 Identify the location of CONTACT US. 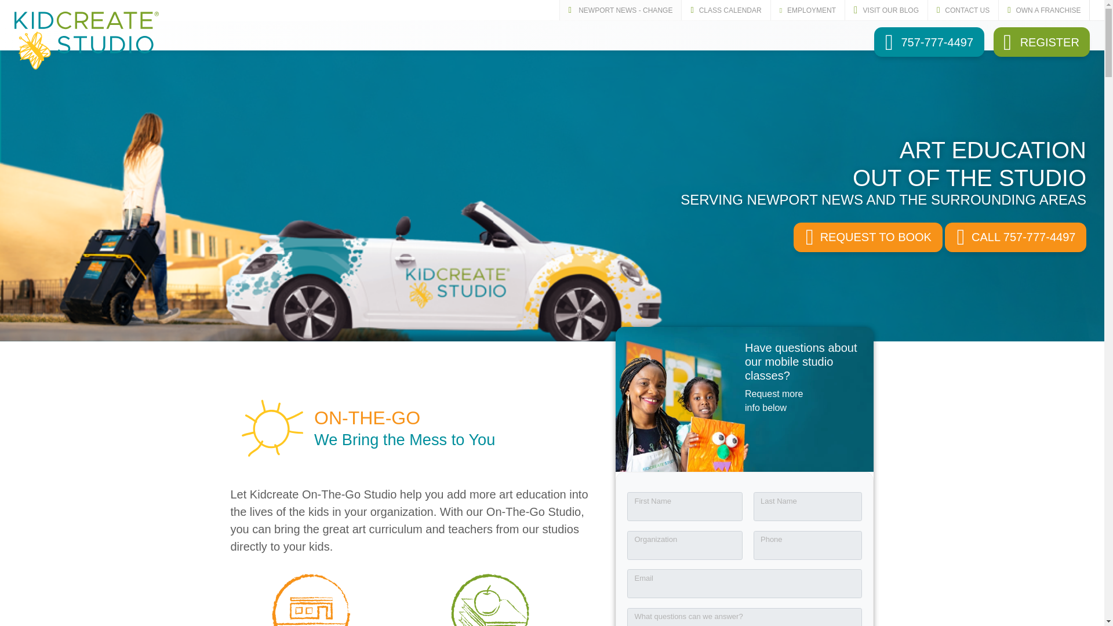
(962, 10).